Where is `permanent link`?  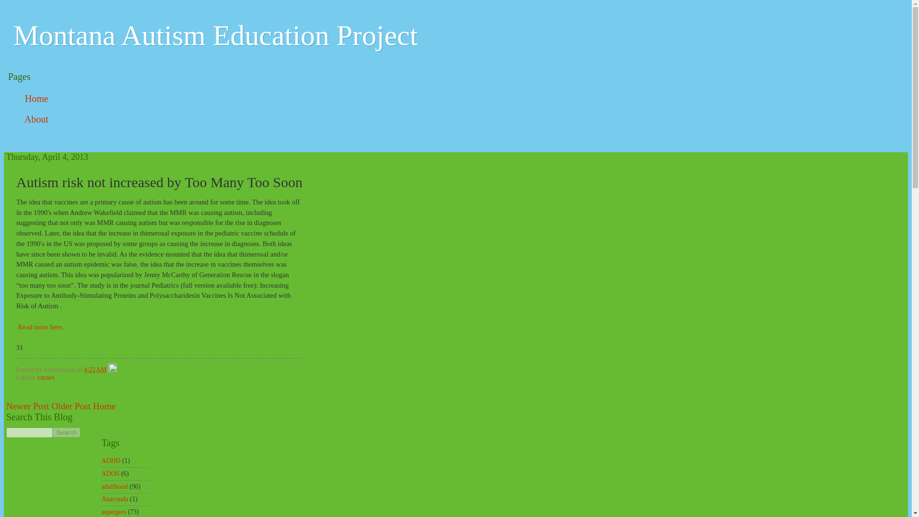 permanent link is located at coordinates (95, 370).